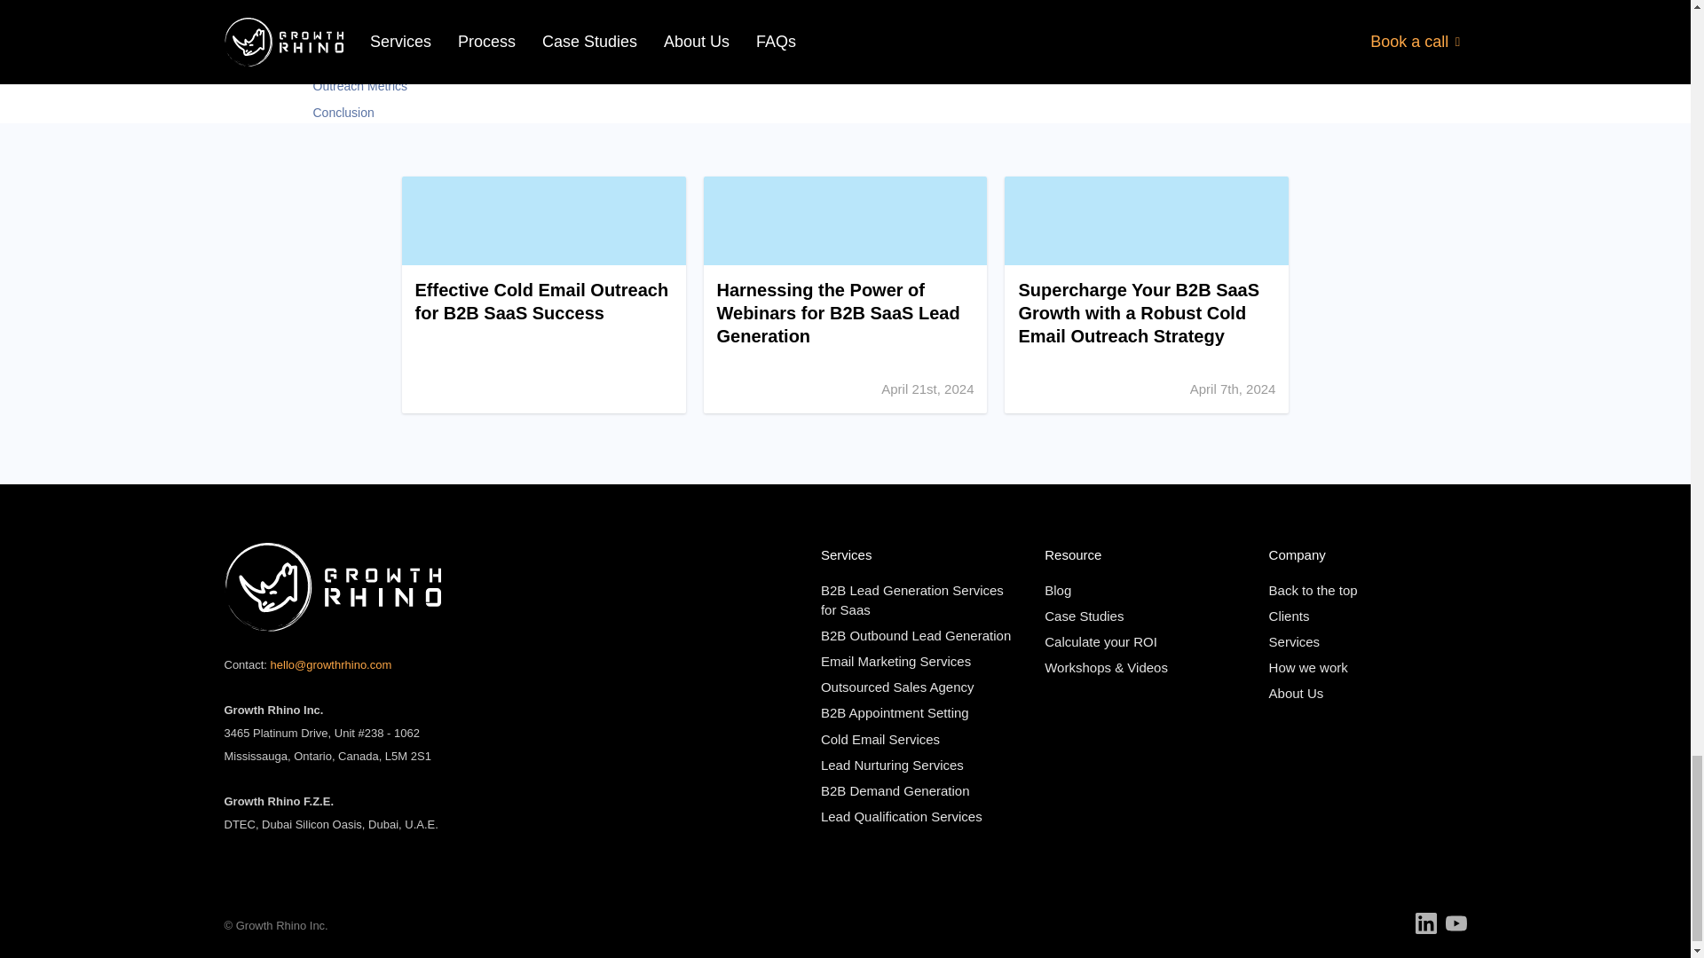 This screenshot has width=1704, height=958. Describe the element at coordinates (902, 816) in the screenshot. I see `Lead Qualification Services` at that location.